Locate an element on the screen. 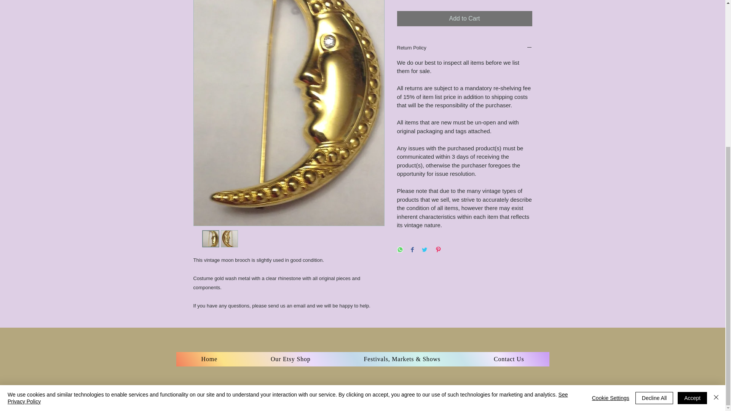 This screenshot has width=731, height=411. Decline All is located at coordinates (654, 173).